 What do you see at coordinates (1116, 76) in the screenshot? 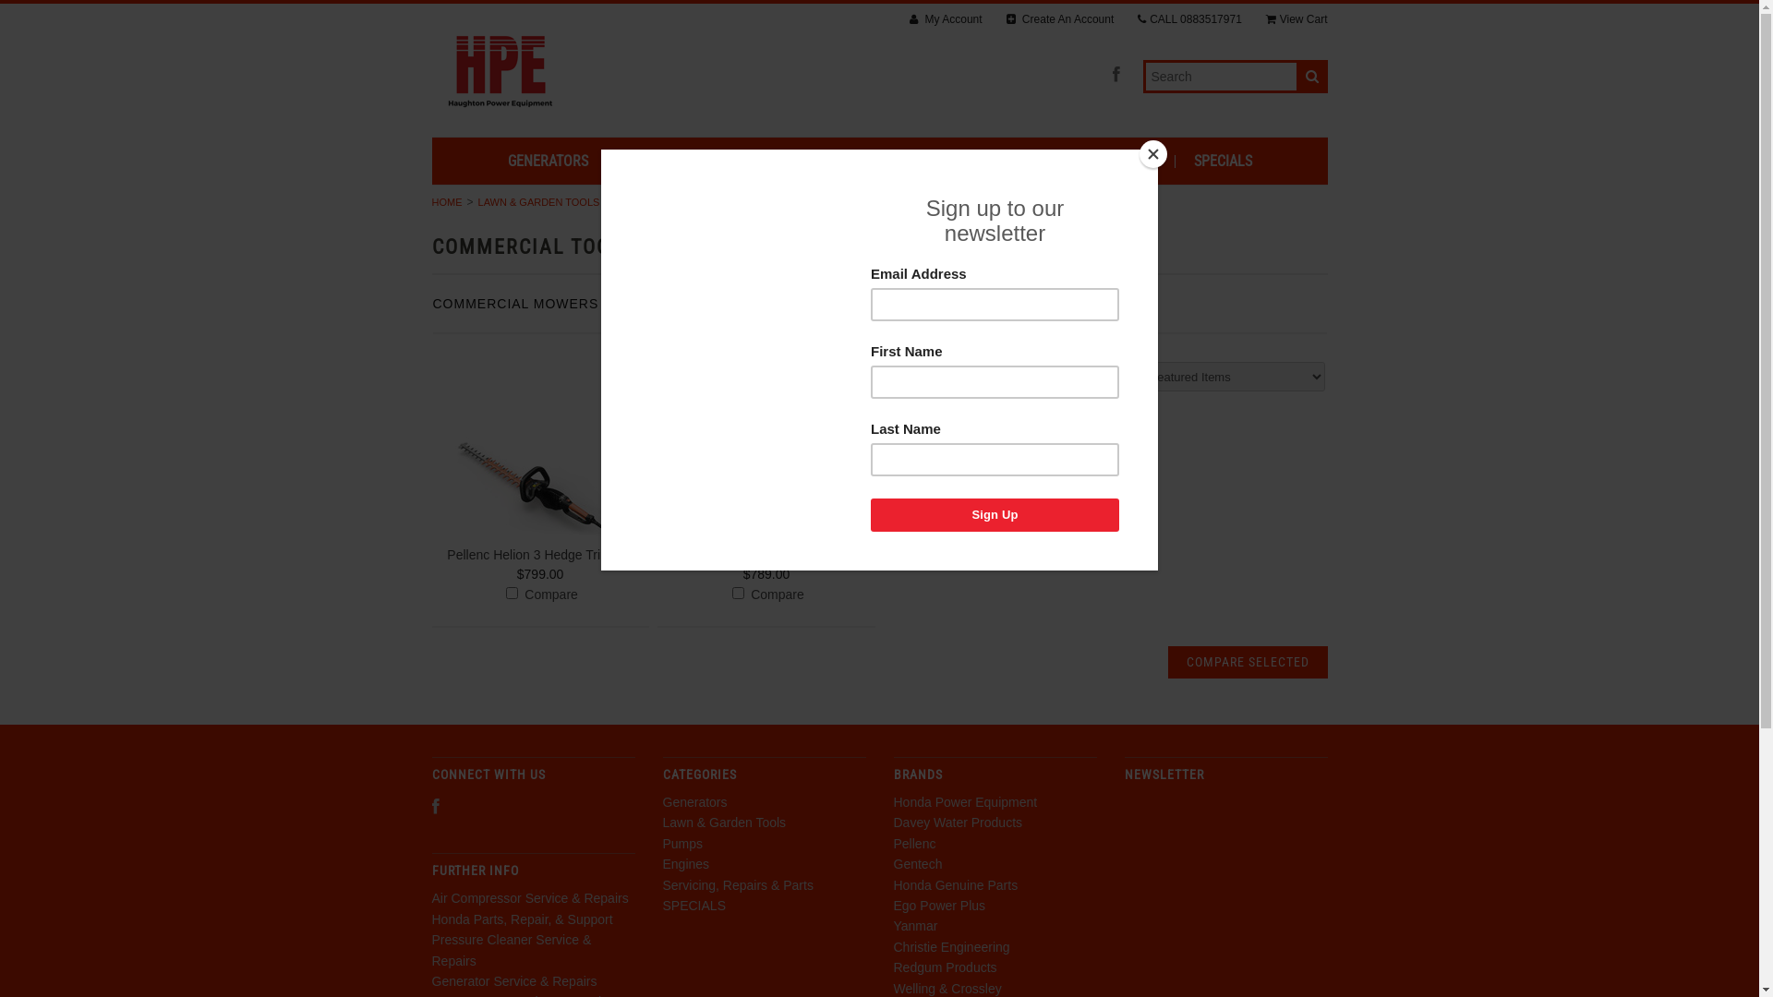
I see `Facebook` at bounding box center [1116, 76].